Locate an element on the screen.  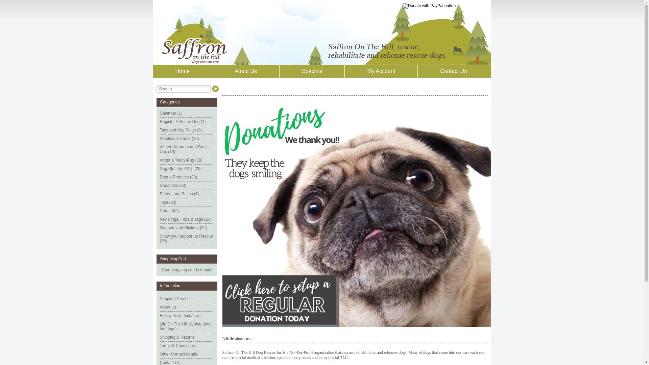
Shipping & Returns is located at coordinates (177, 337).